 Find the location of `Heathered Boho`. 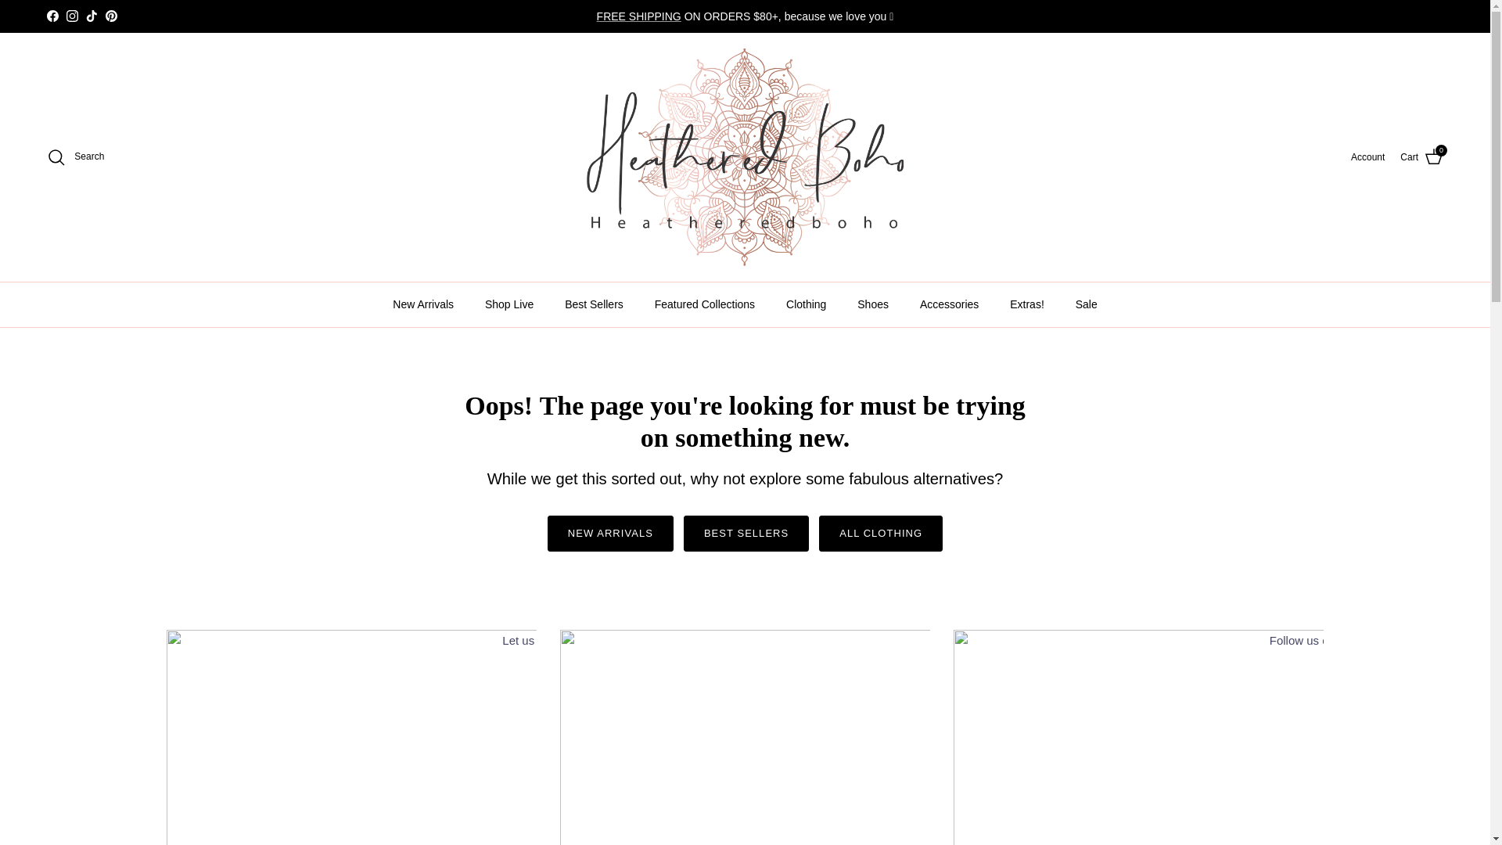

Heathered Boho is located at coordinates (1367, 157).